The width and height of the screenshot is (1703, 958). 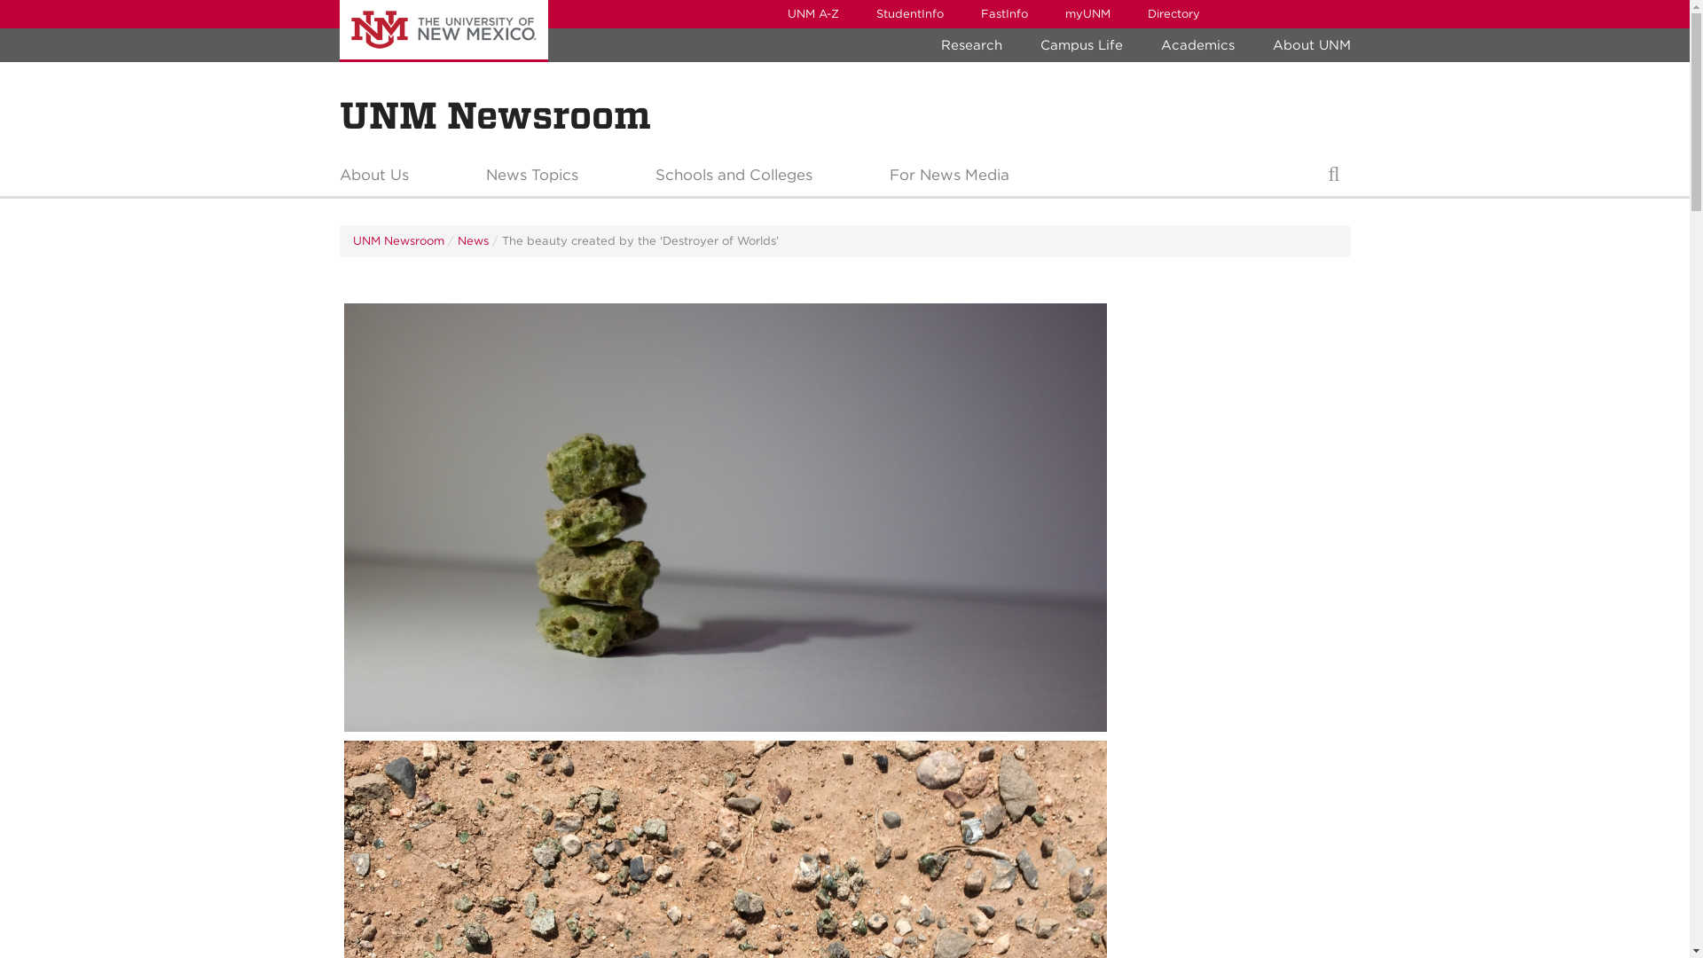 I want to click on myUNM, so click(x=1087, y=14).